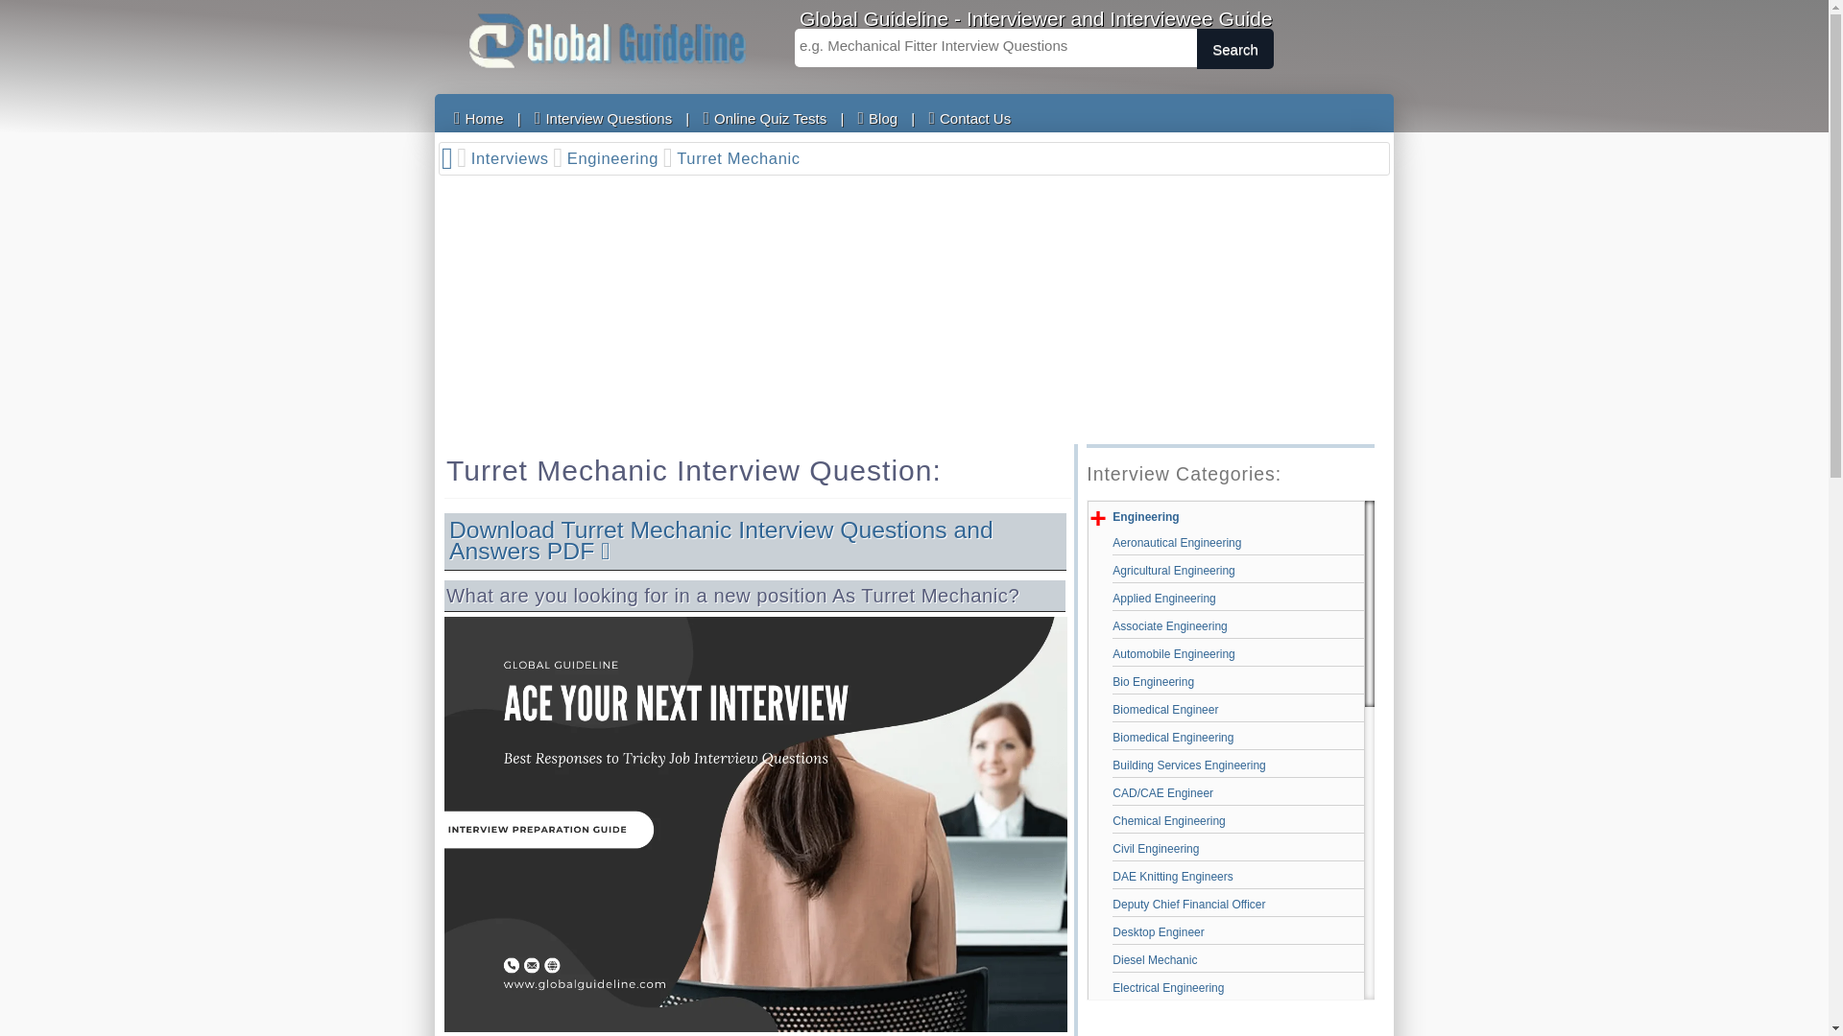 The width and height of the screenshot is (1843, 1036). I want to click on DAE Knitting Engineers, so click(1238, 877).